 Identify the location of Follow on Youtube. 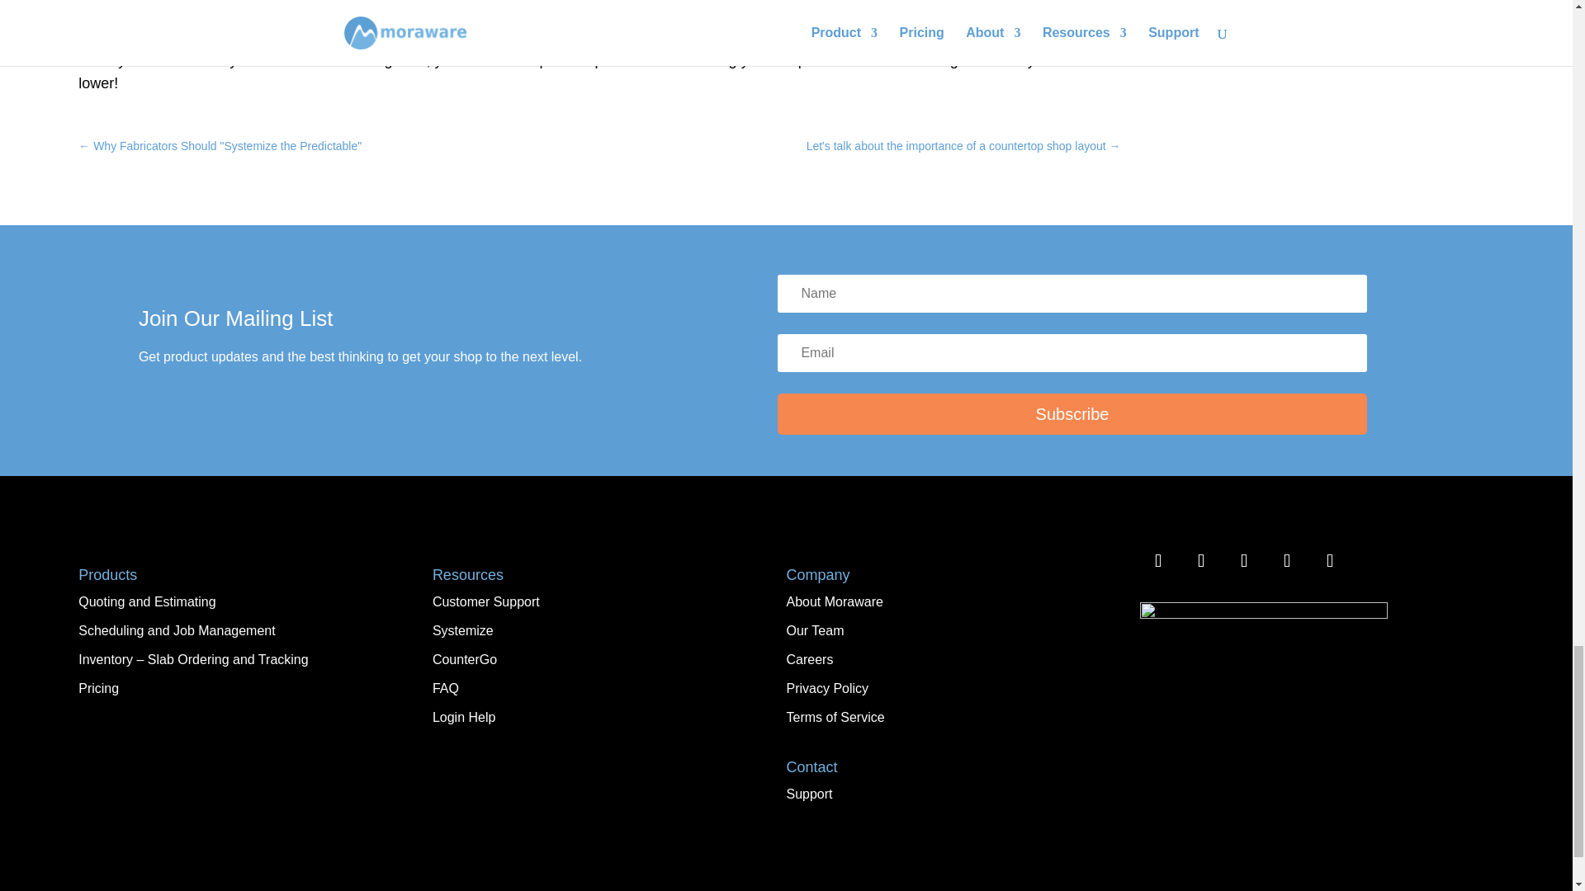
(1330, 561).